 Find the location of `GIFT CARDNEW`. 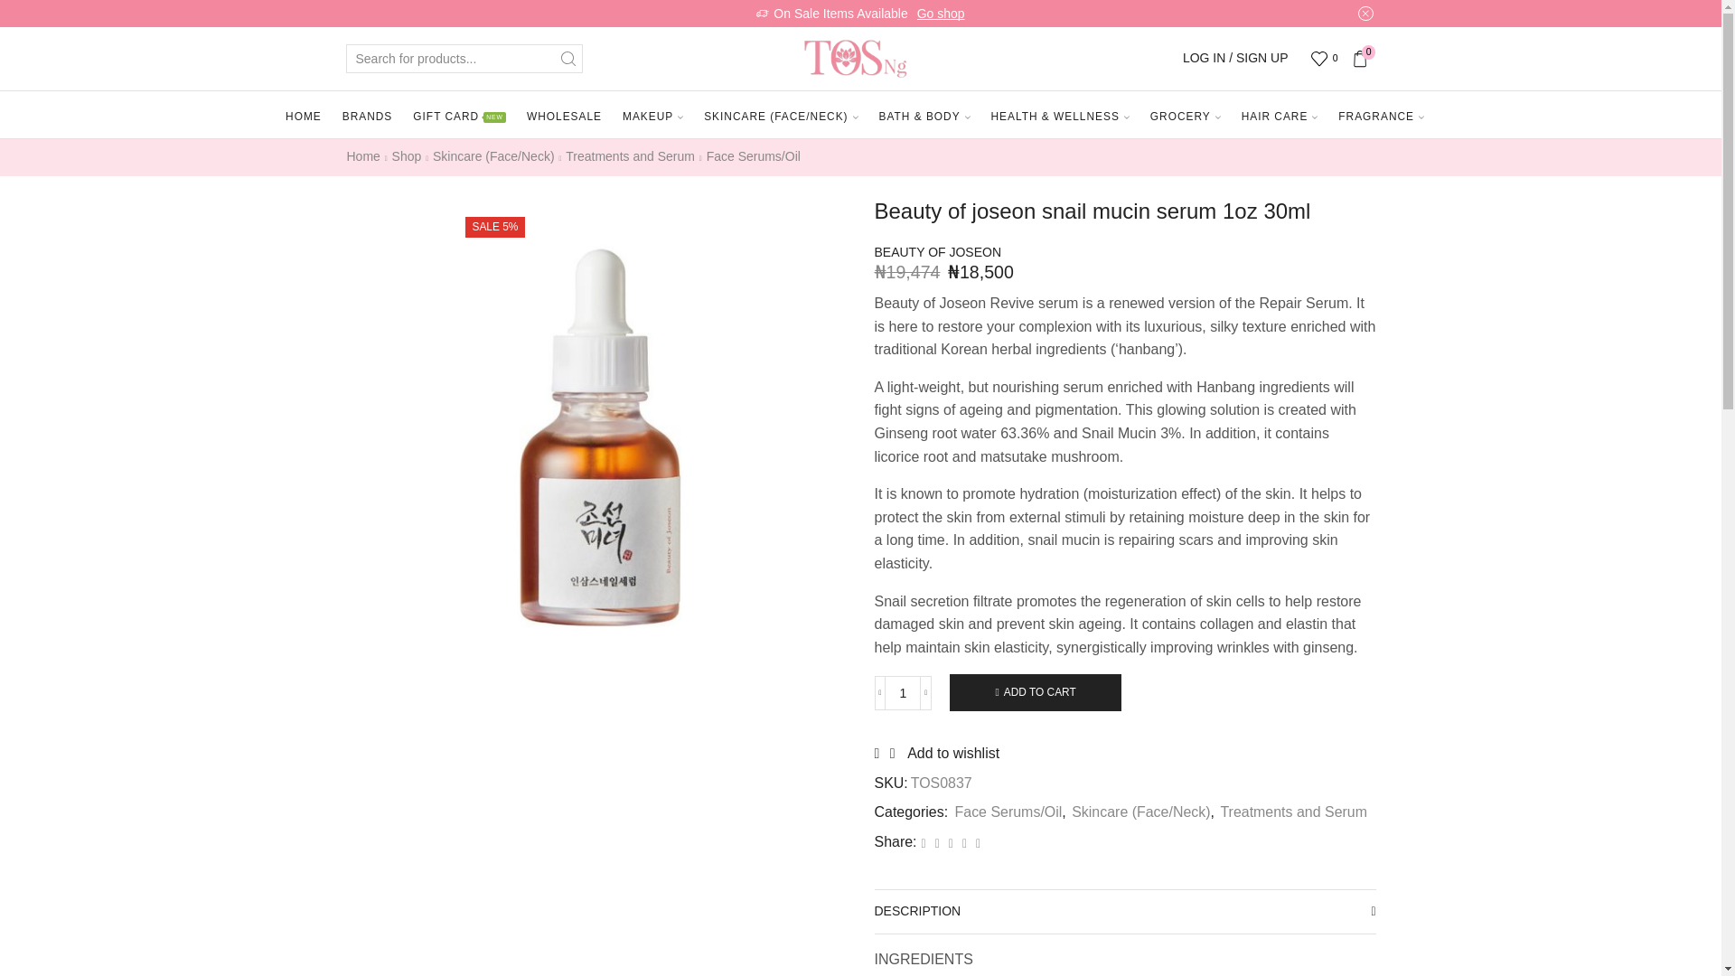

GIFT CARDNEW is located at coordinates (463, 117).